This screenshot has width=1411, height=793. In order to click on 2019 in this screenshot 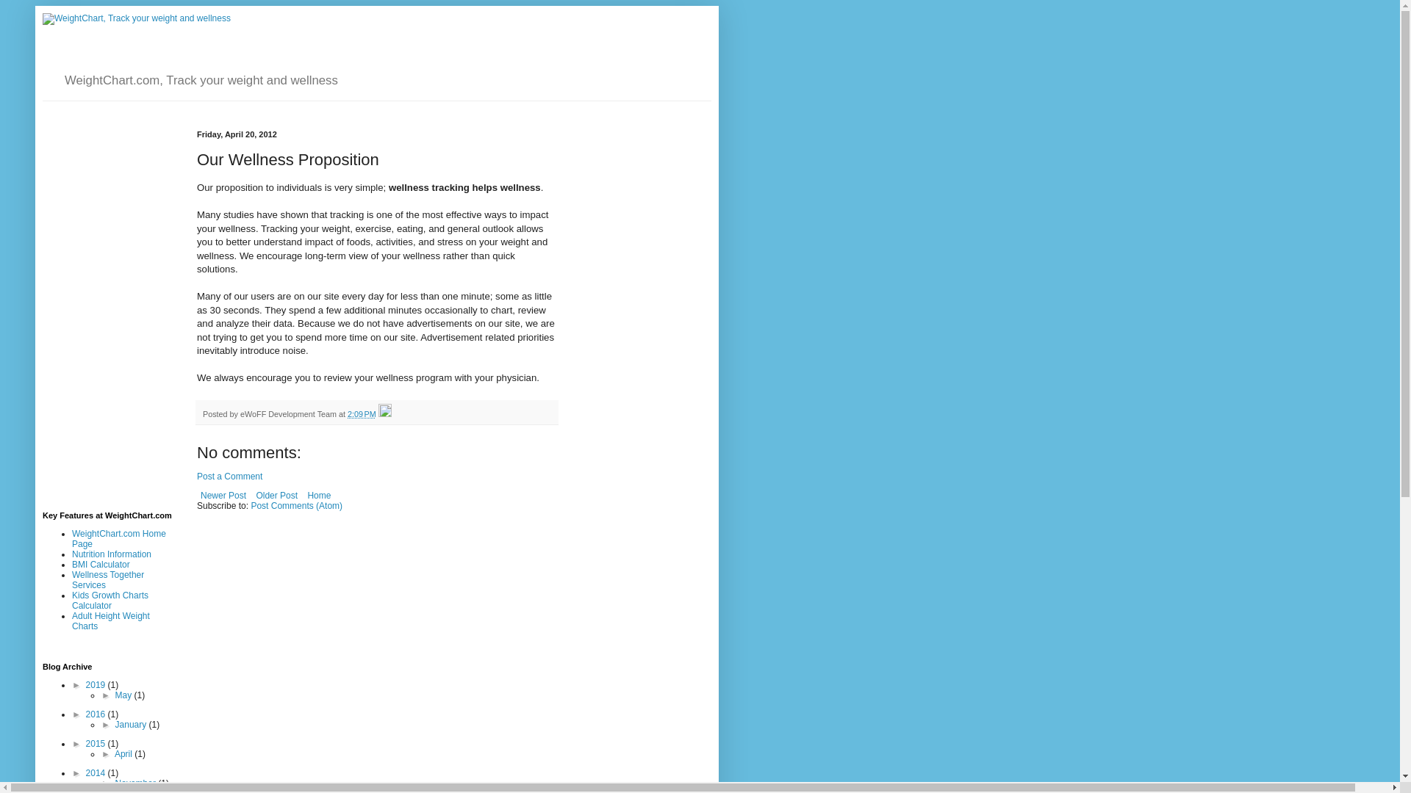, I will do `click(97, 684)`.